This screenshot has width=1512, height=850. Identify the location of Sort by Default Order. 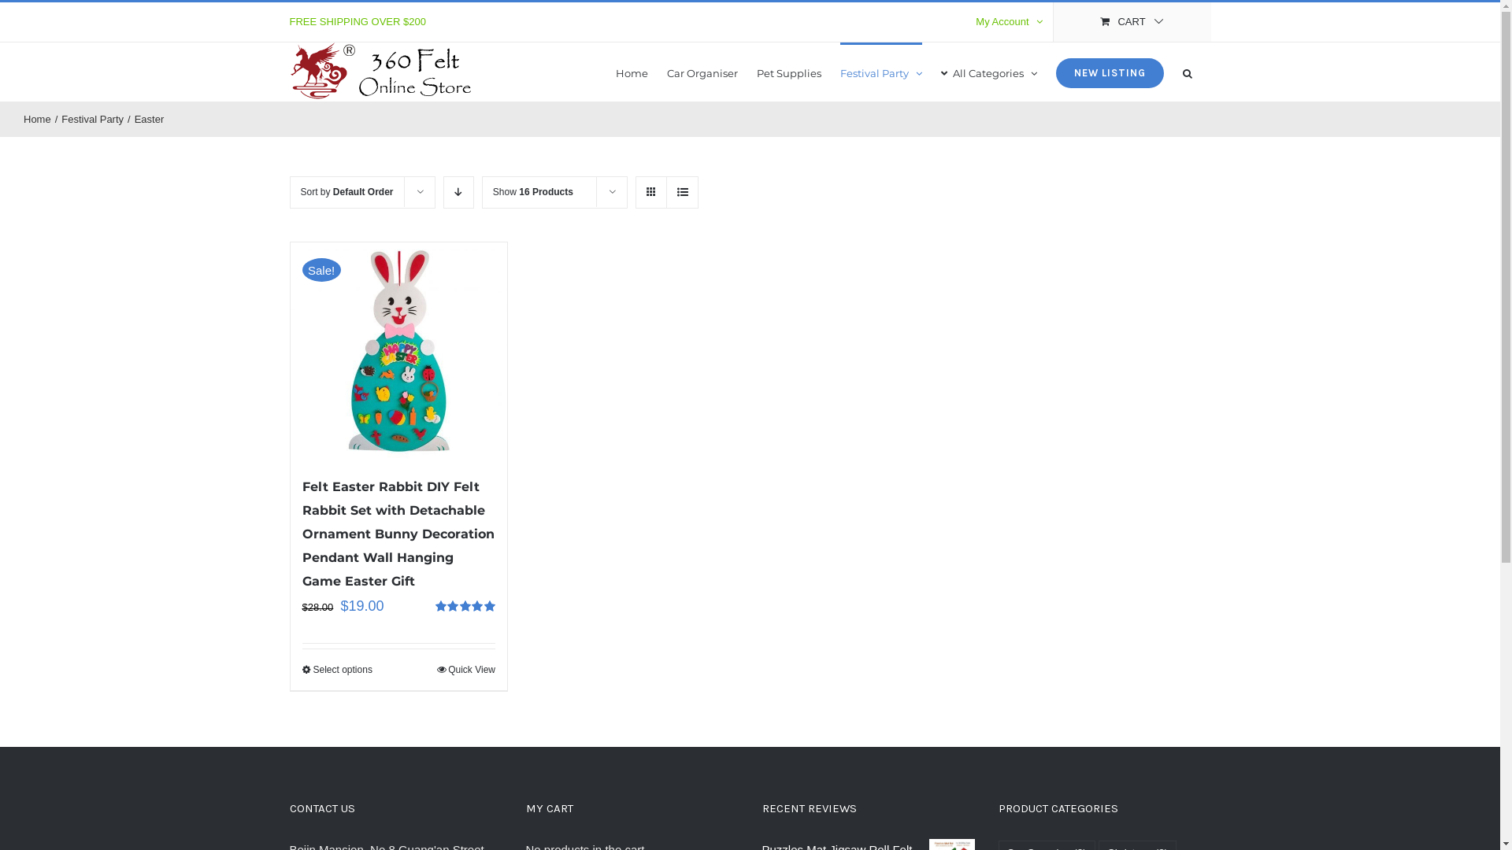
(347, 192).